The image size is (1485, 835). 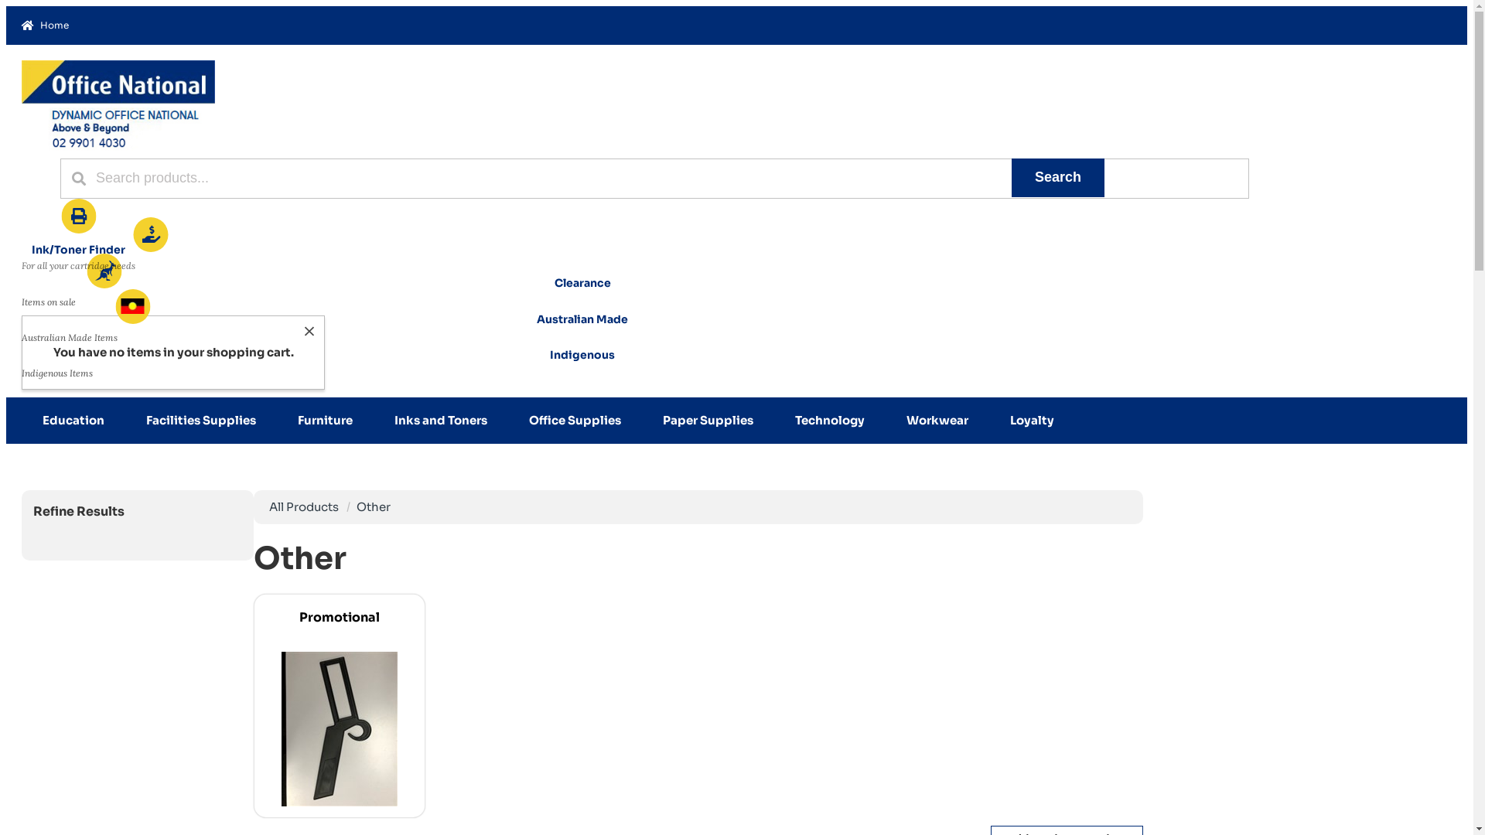 I want to click on Indigenous
Indigenous Items, so click(x=582, y=370).